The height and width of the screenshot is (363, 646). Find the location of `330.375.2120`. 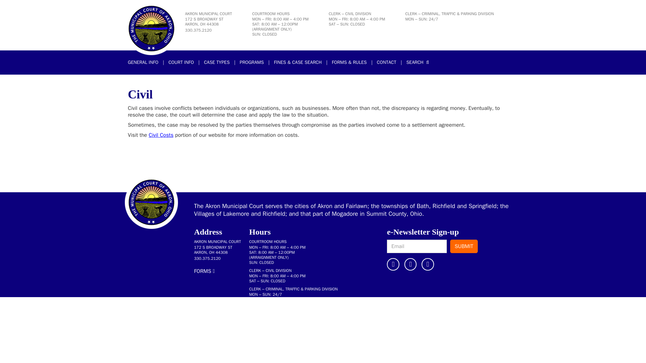

330.375.2120 is located at coordinates (145, 63).